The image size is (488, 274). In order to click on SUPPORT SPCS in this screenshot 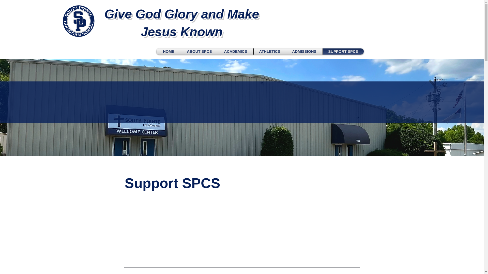, I will do `click(343, 51)`.